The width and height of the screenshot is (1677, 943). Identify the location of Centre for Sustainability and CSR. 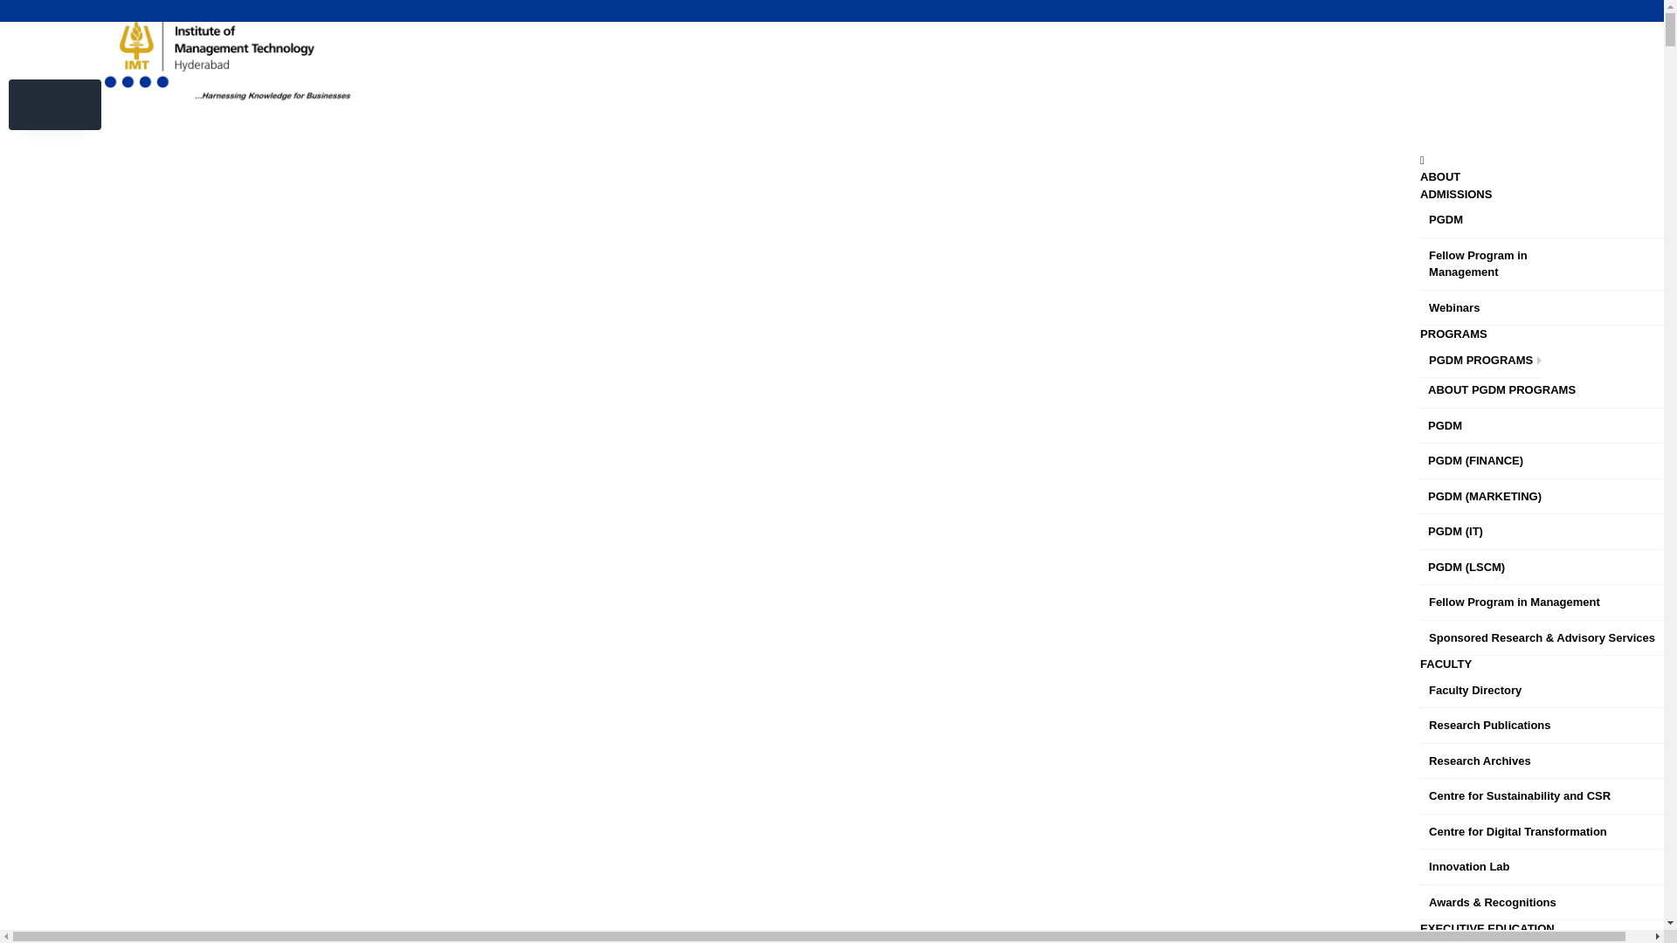
(1542, 796).